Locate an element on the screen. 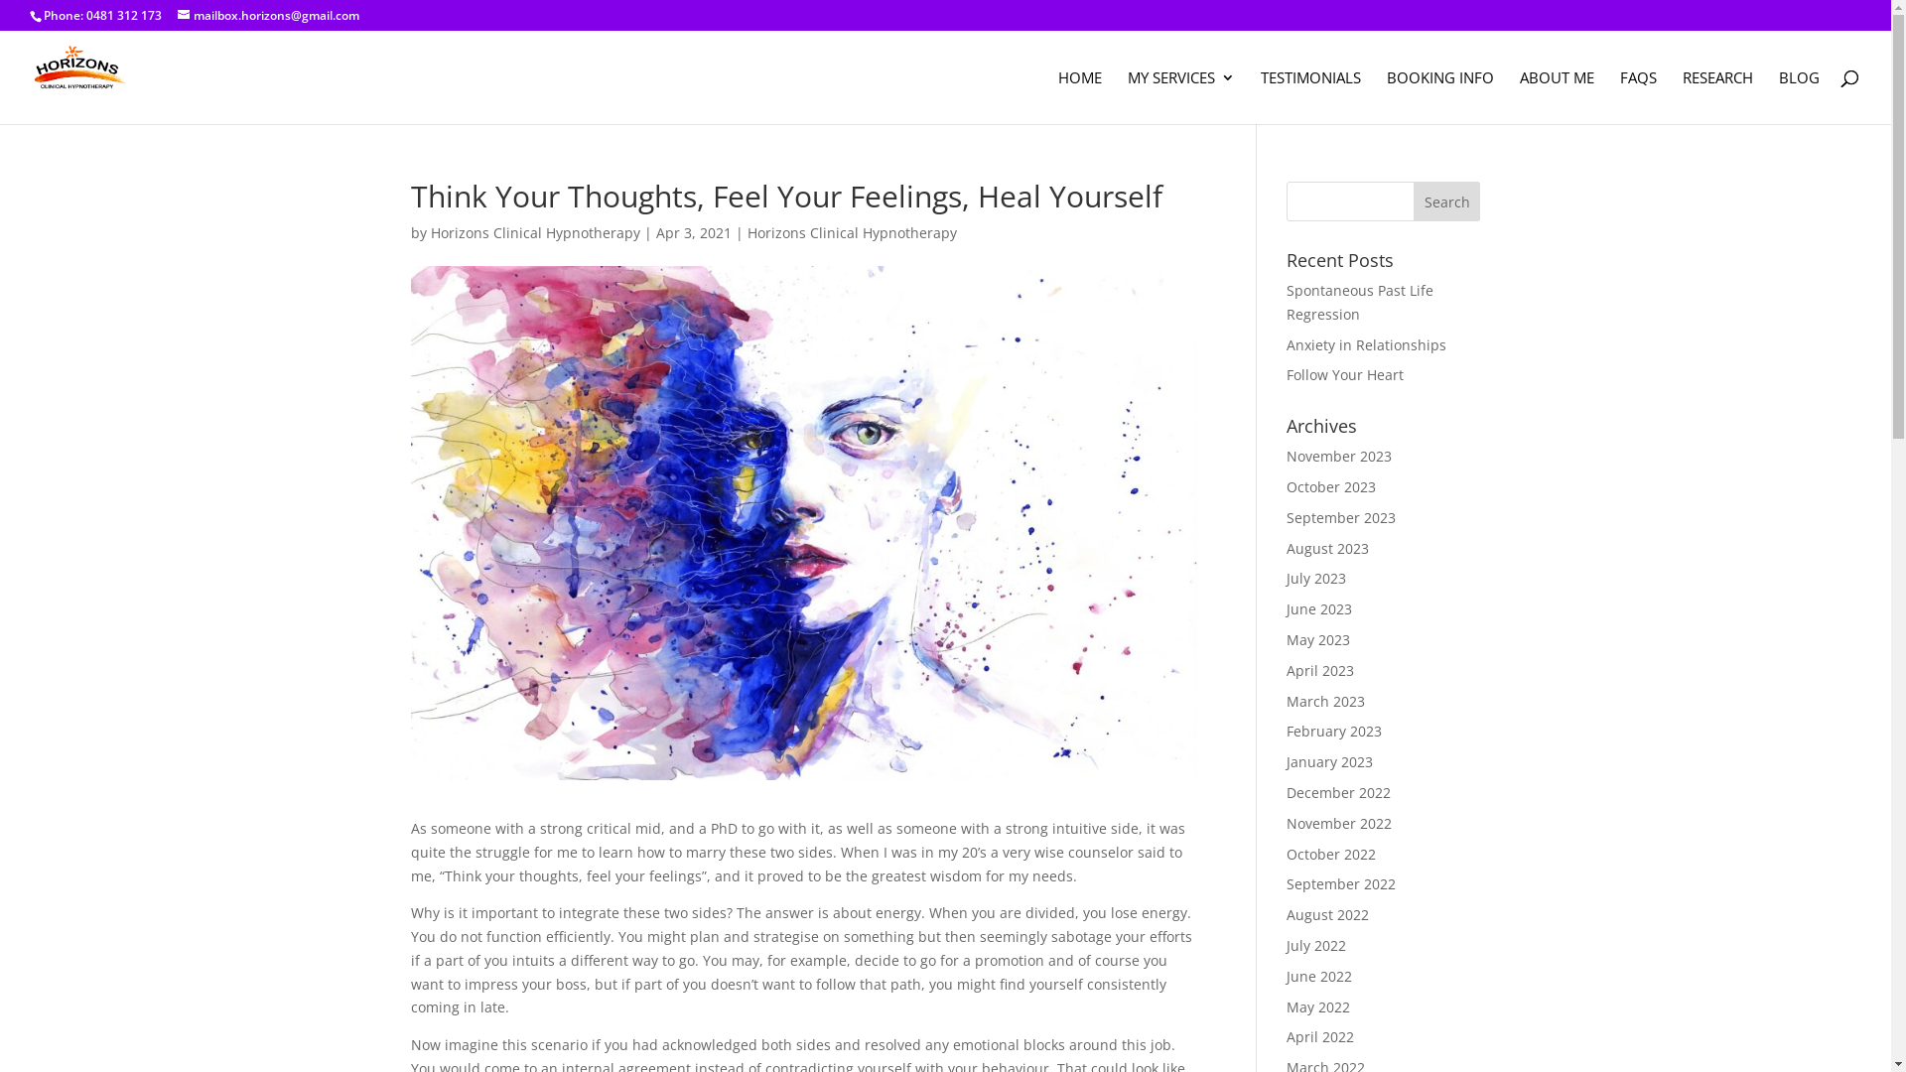 This screenshot has height=1072, width=1906. June 2022 is located at coordinates (1319, 977).